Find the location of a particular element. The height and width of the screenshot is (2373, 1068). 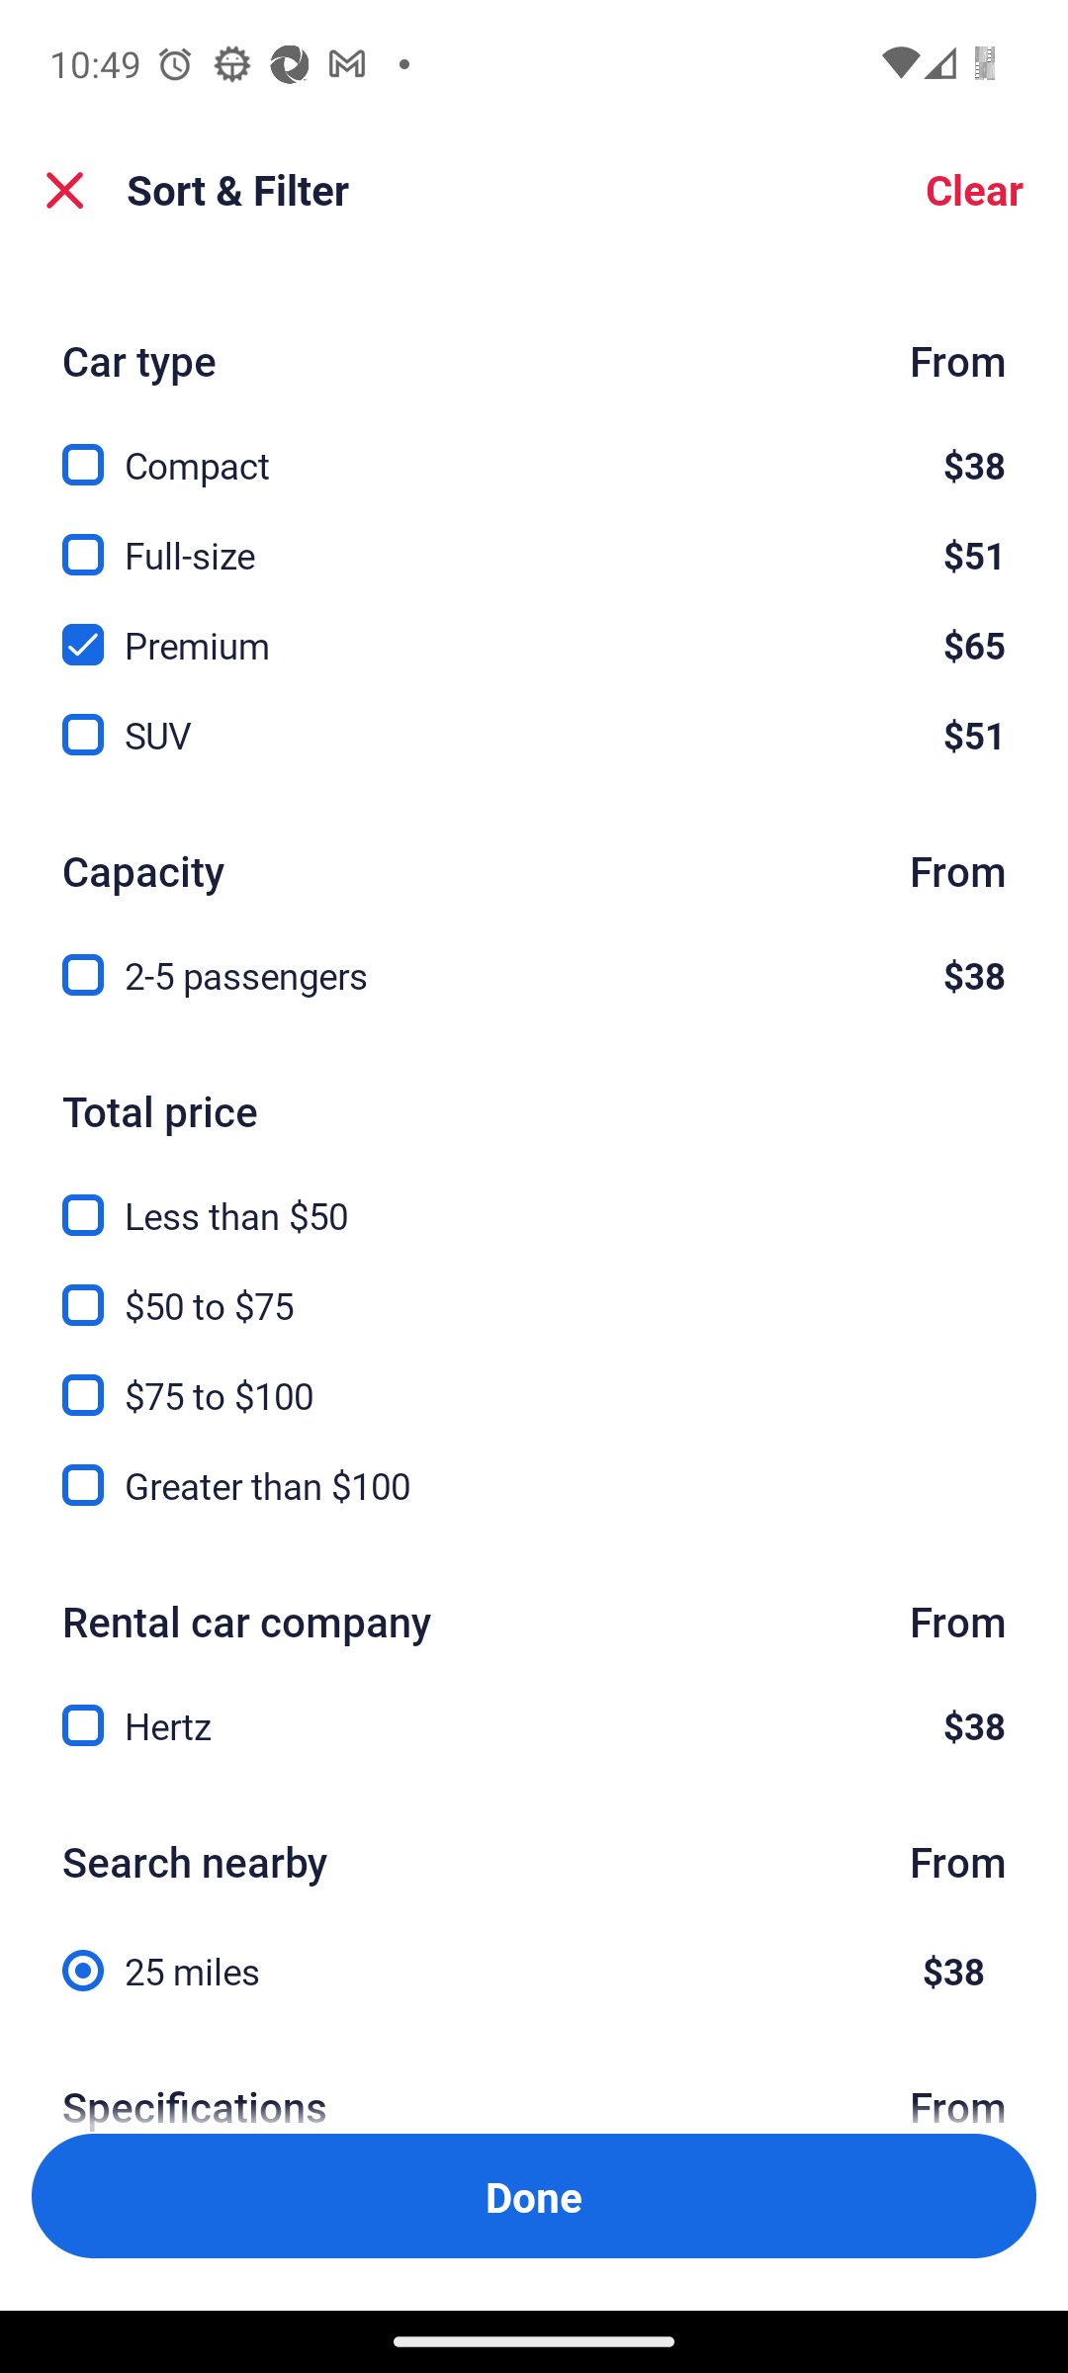

Compact, $38 Compact $38 is located at coordinates (534, 449).